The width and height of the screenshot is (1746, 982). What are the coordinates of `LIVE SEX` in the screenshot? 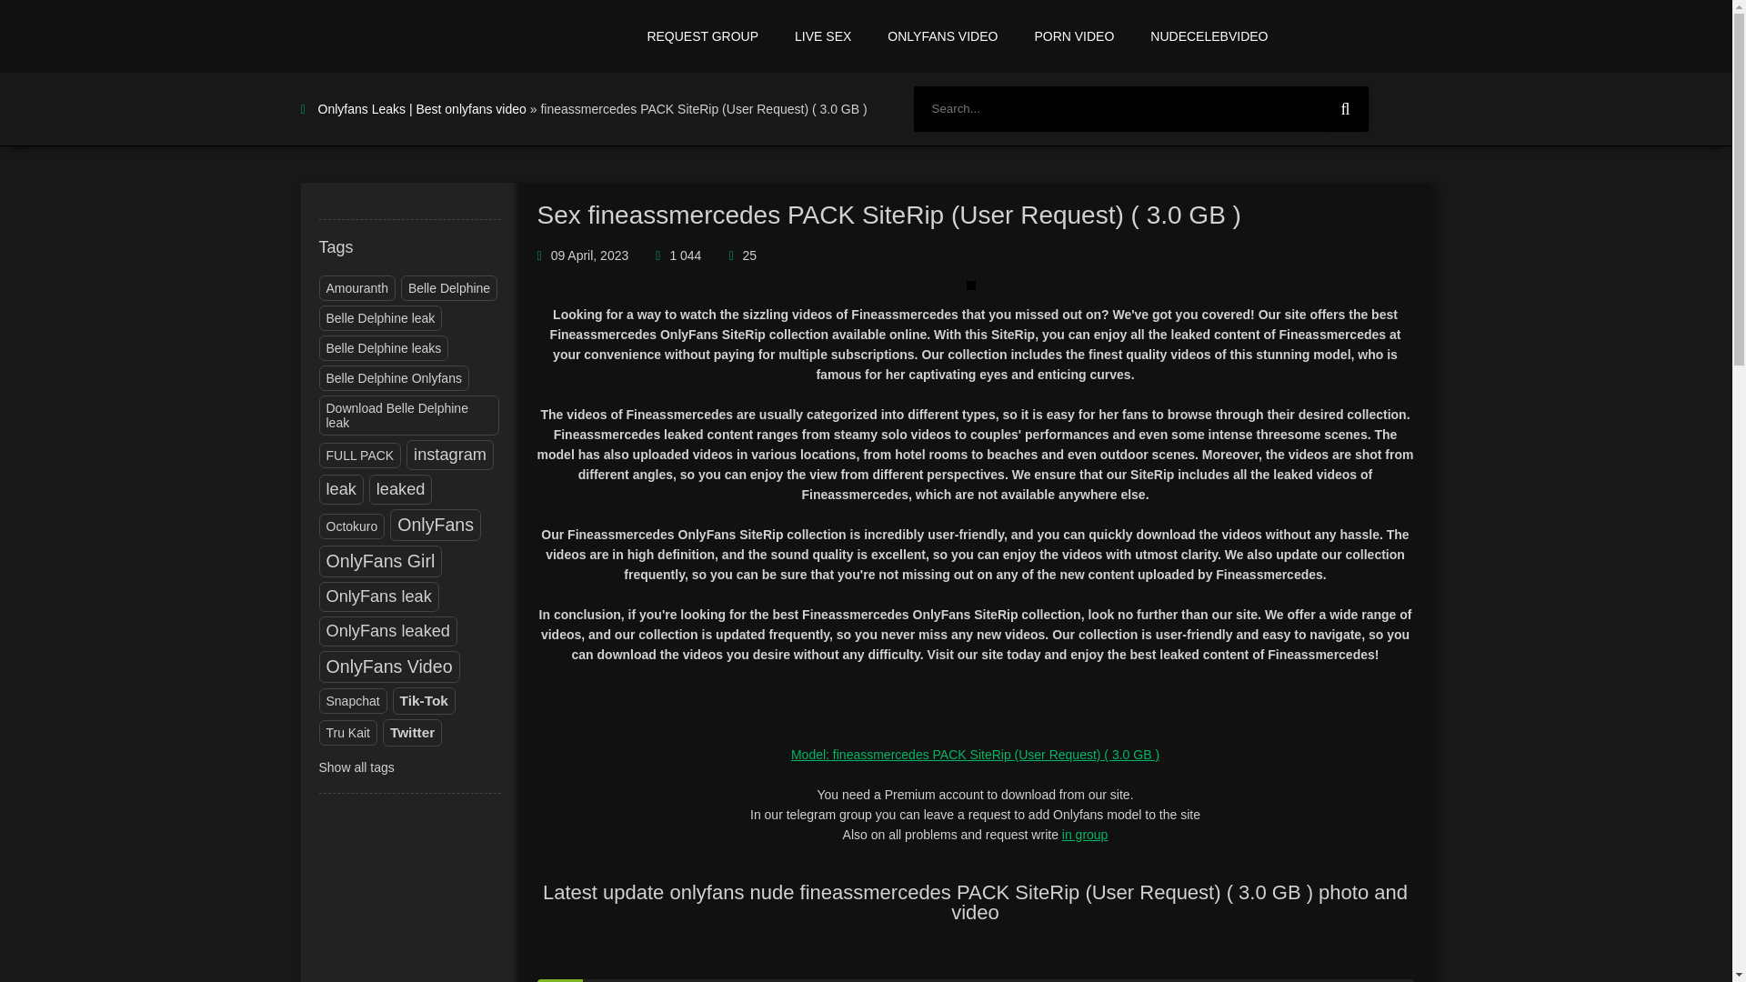 It's located at (823, 36).